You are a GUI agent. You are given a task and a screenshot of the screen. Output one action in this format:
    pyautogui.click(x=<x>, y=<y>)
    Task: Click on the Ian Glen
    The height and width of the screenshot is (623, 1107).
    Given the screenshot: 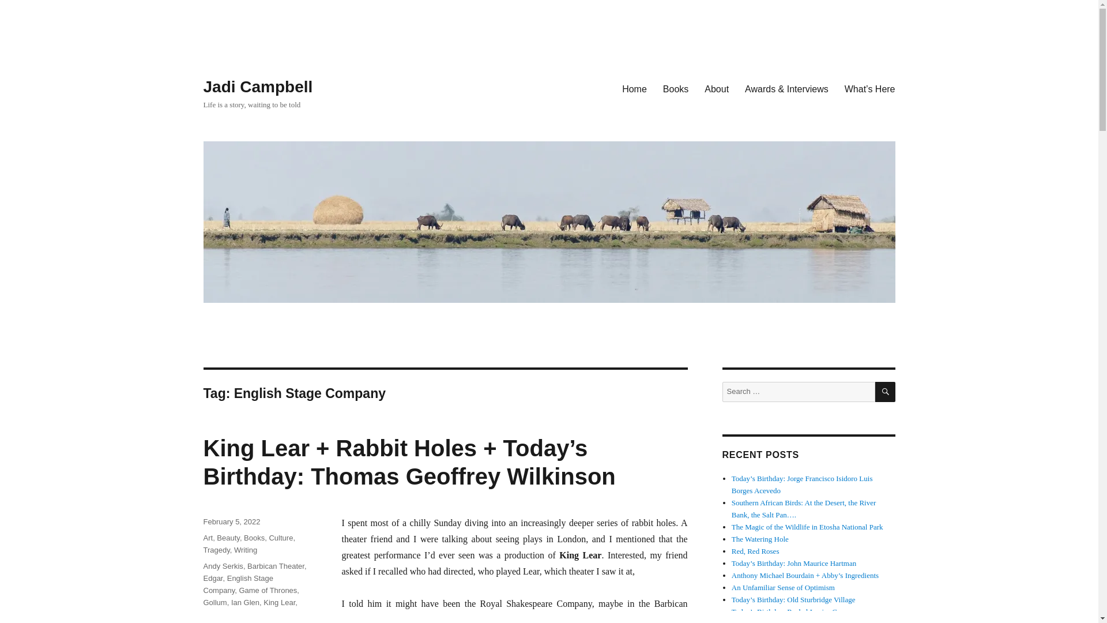 What is the action you would take?
    pyautogui.click(x=245, y=602)
    